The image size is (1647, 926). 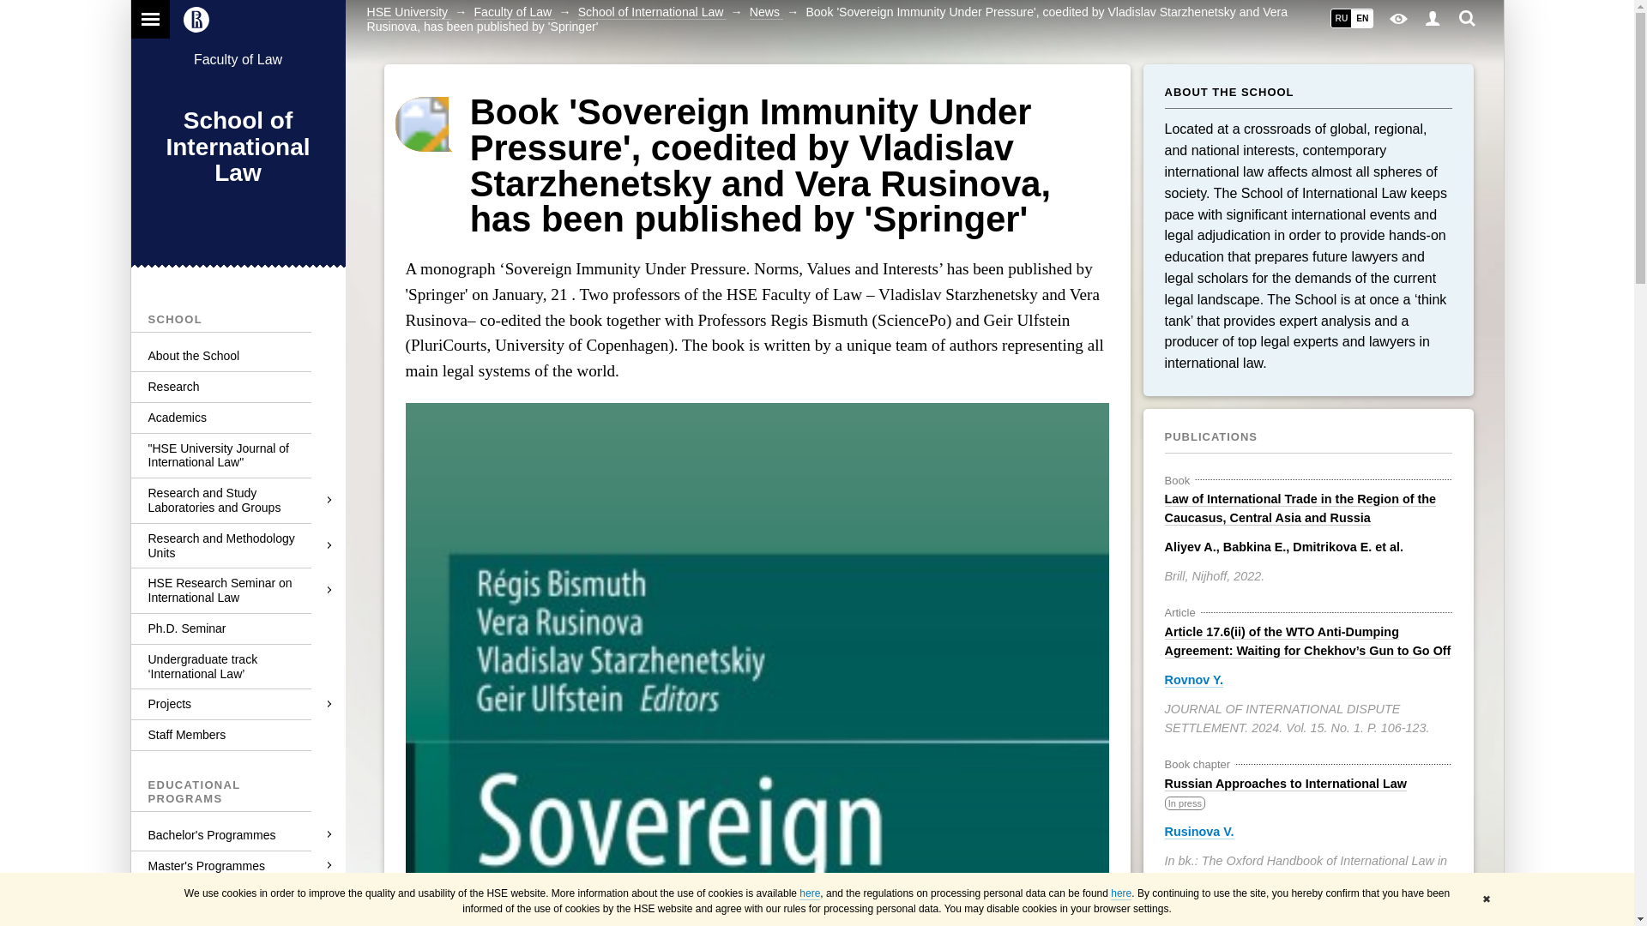 I want to click on here, so click(x=810, y=893).